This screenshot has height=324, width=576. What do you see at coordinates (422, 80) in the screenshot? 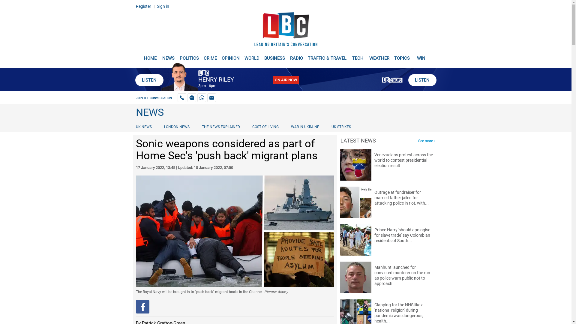
I see `LISTEN` at bounding box center [422, 80].